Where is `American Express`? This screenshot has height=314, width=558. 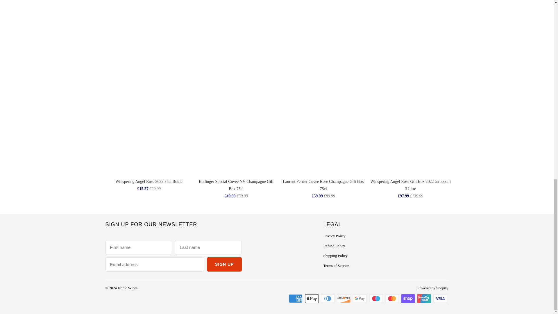
American Express is located at coordinates (296, 298).